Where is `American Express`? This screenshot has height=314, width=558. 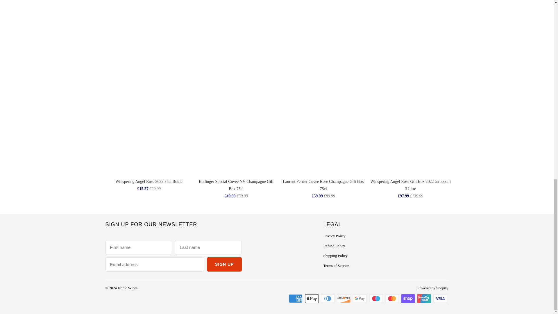
American Express is located at coordinates (296, 298).